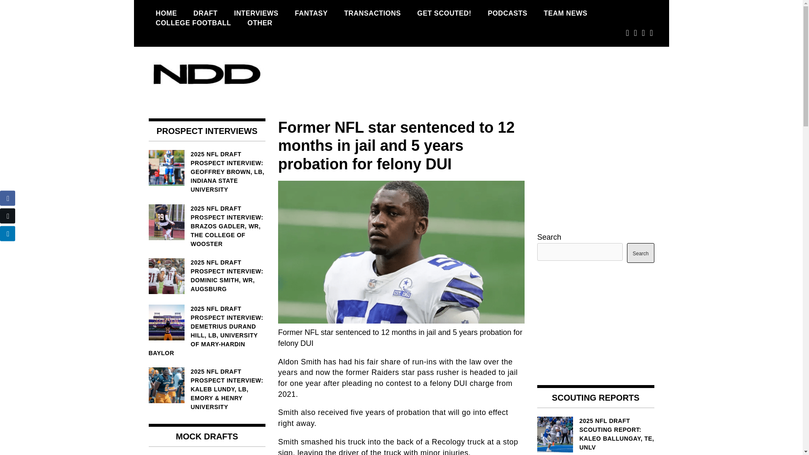 This screenshot has height=455, width=809. I want to click on FANTASY, so click(311, 13).